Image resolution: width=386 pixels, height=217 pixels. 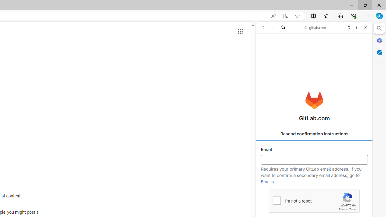 What do you see at coordinates (285, 16) in the screenshot?
I see `Enter Immersive Reader (F9)` at bounding box center [285, 16].